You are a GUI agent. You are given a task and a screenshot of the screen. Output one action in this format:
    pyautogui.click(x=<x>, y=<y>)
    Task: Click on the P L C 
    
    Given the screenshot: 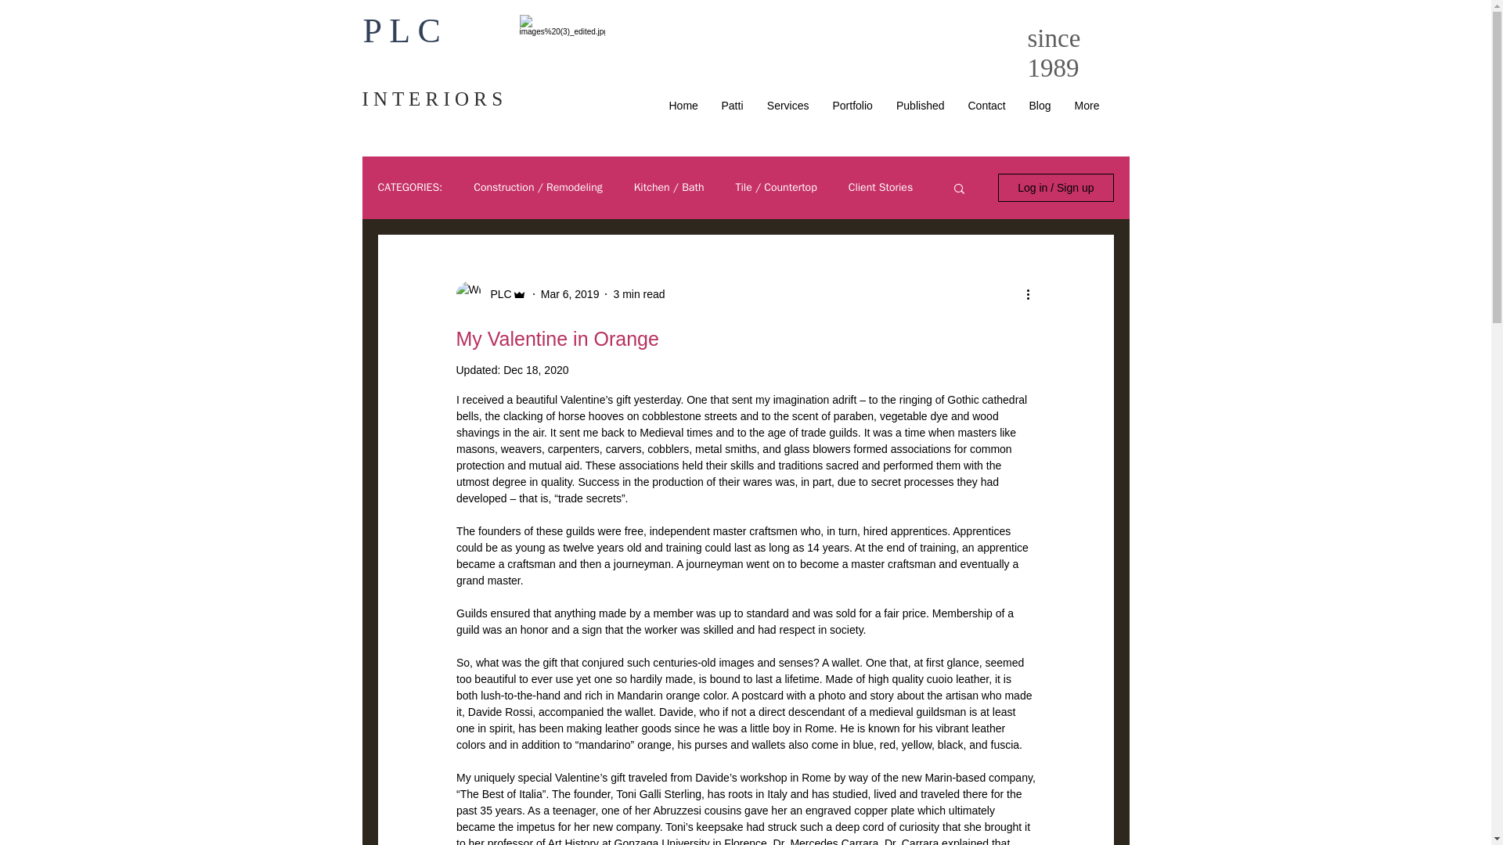 What is the action you would take?
    pyautogui.click(x=406, y=31)
    